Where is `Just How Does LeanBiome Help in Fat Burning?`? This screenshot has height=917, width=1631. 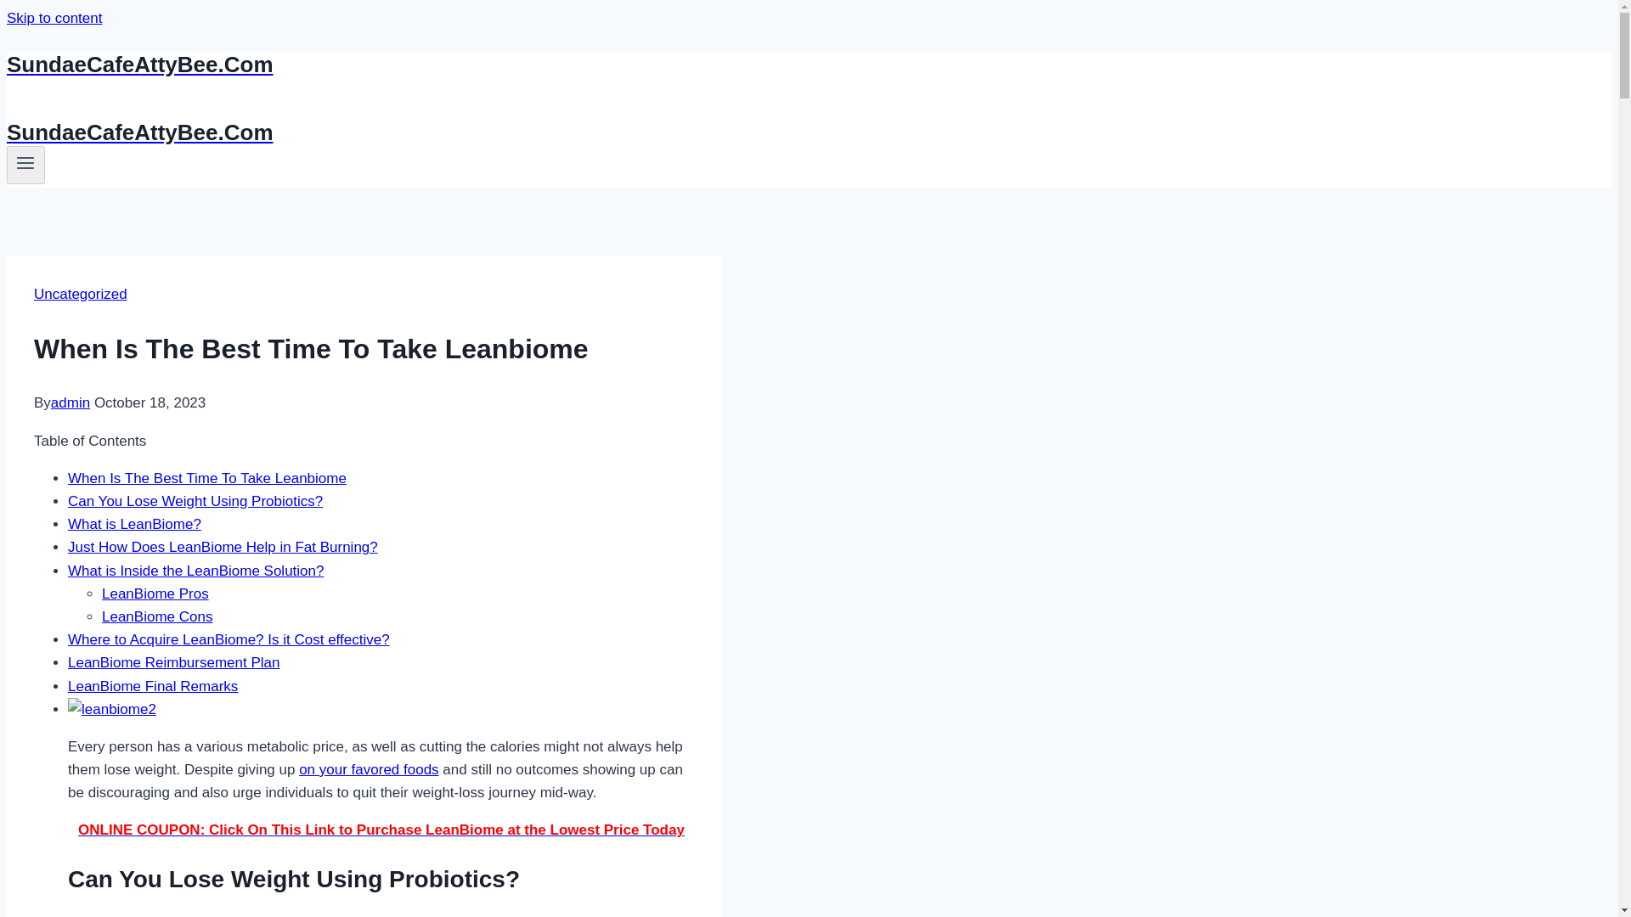
Just How Does LeanBiome Help in Fat Burning? is located at coordinates (223, 547).